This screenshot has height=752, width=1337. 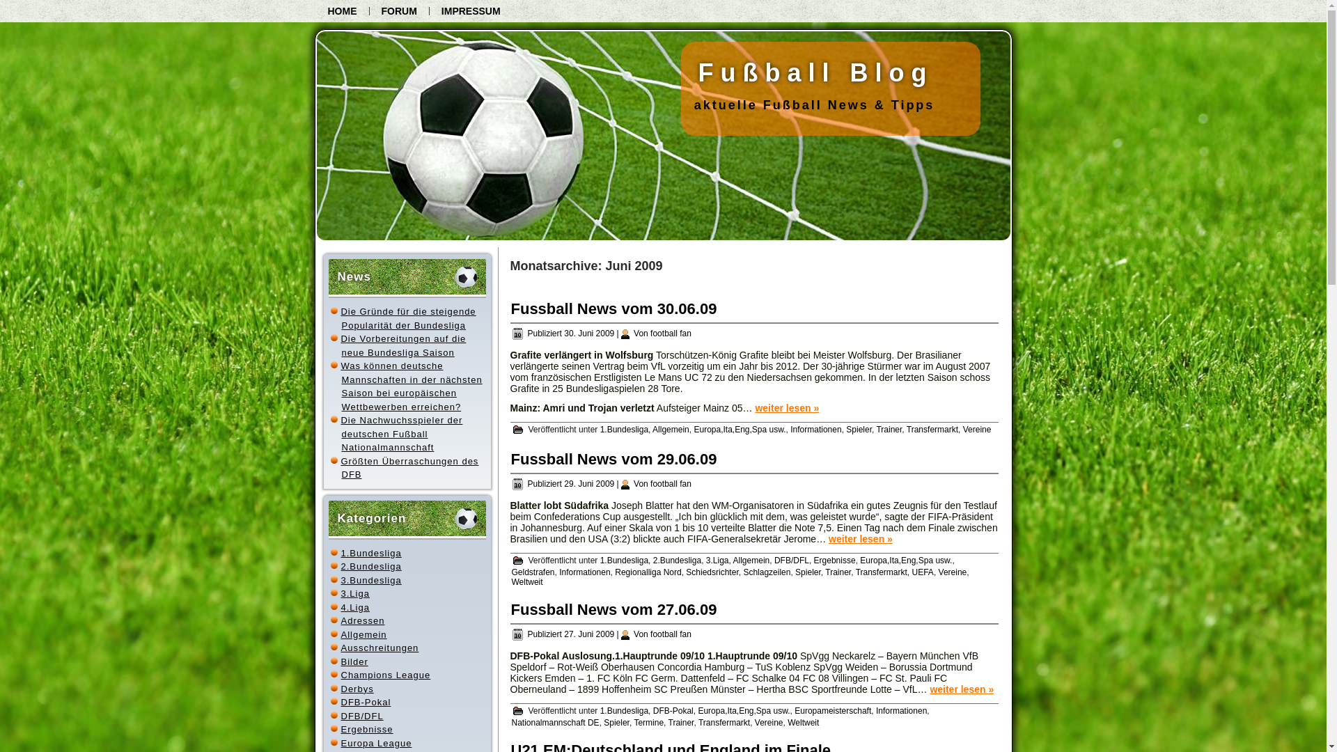 I want to click on football fan, so click(x=671, y=484).